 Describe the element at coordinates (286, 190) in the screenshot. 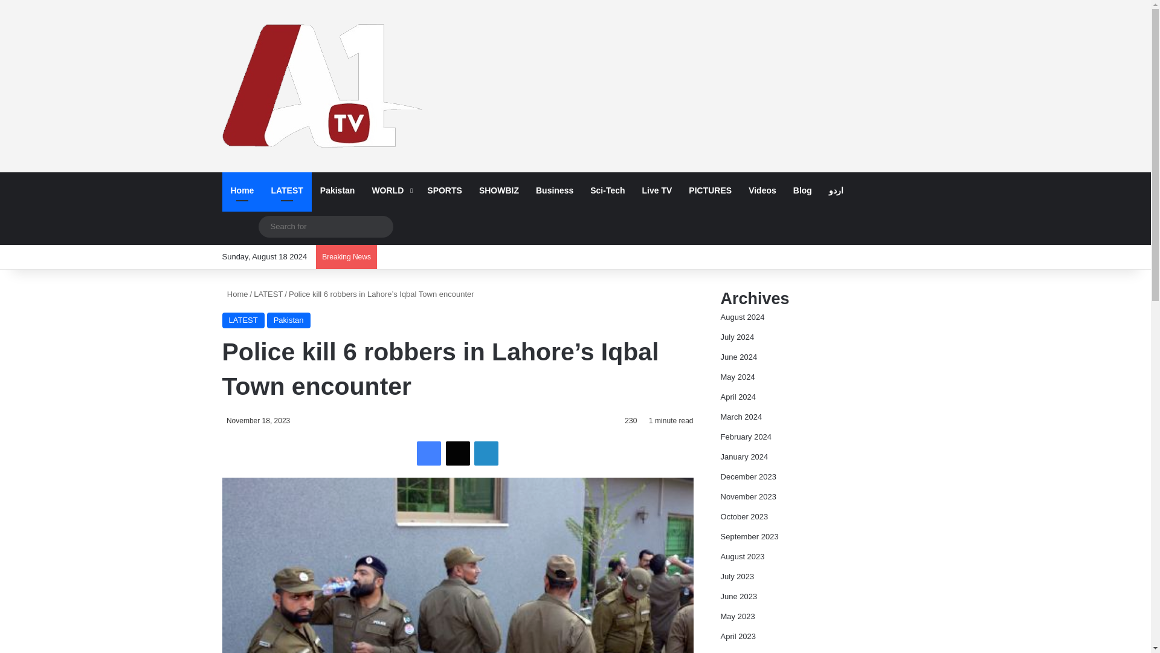

I see `LATEST` at that location.